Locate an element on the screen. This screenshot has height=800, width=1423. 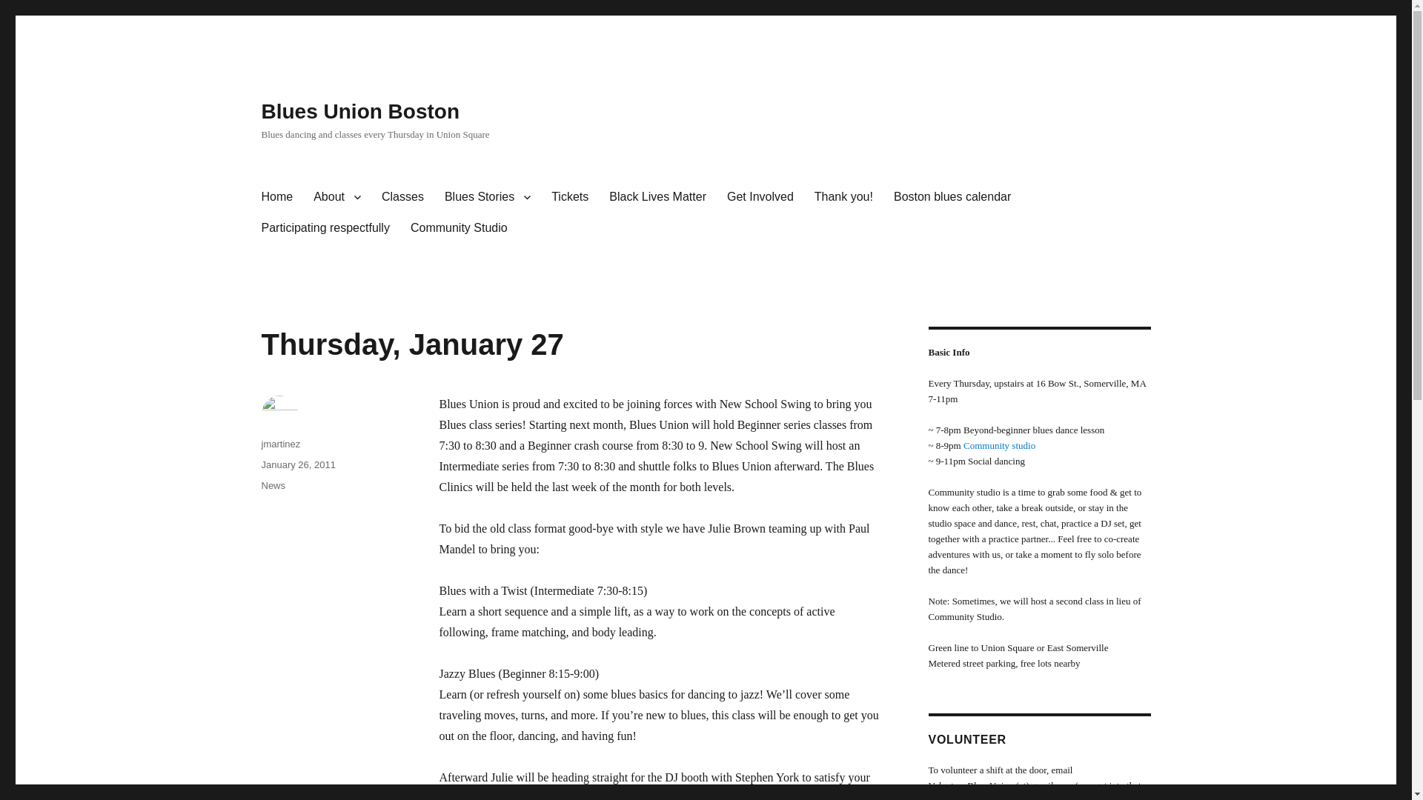
January 26, 2011 is located at coordinates (297, 464).